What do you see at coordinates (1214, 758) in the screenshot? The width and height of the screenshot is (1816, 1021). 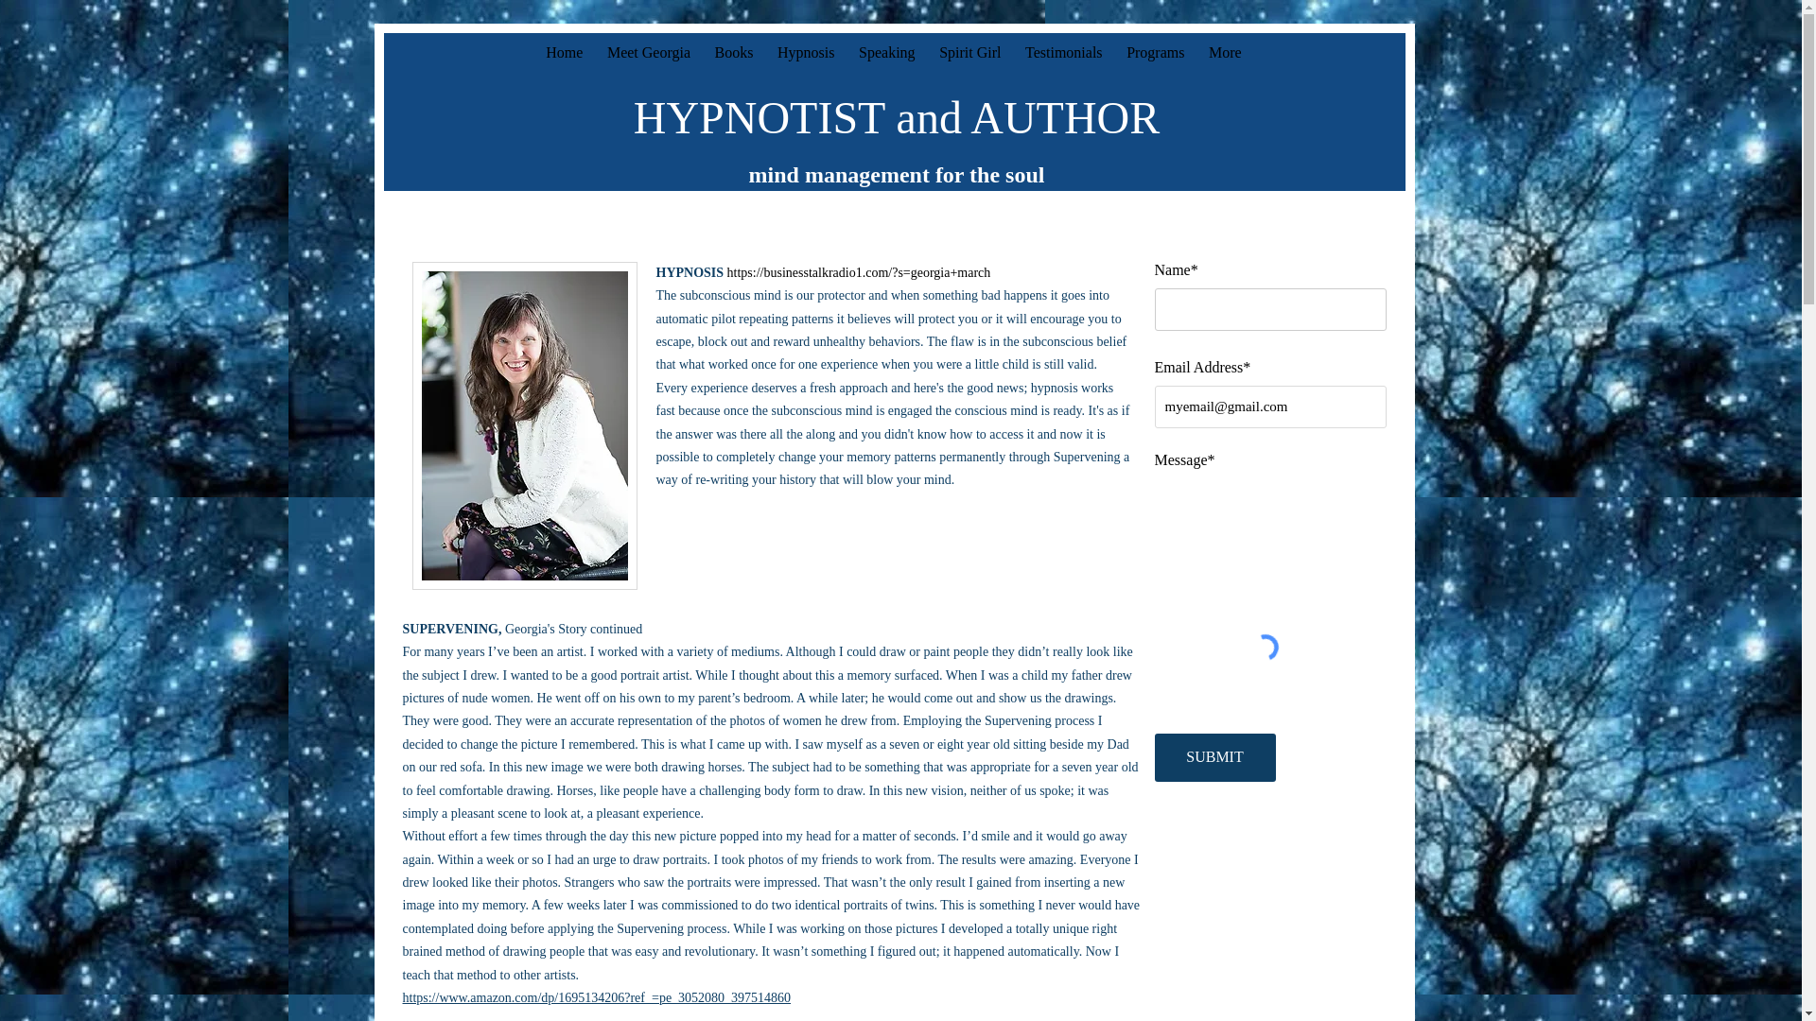 I see `SUBMIT` at bounding box center [1214, 758].